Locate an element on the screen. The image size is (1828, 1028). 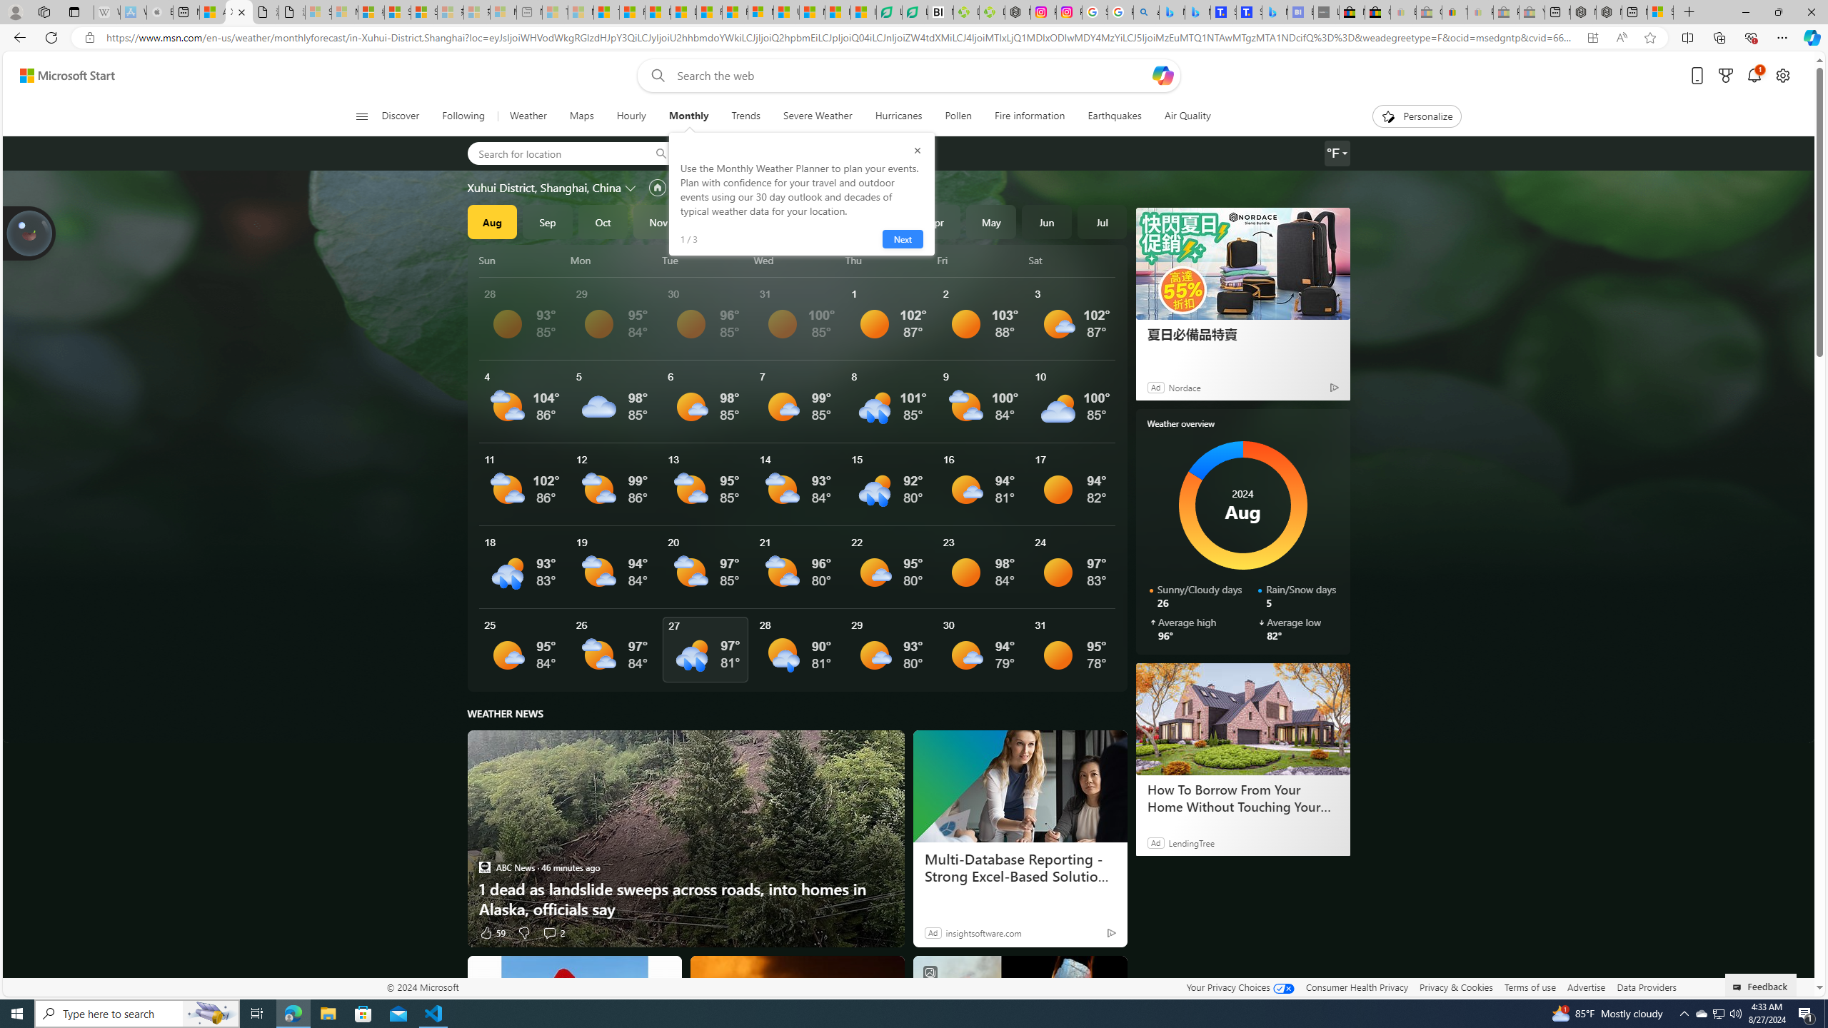
Your Privacy Choices is located at coordinates (1240, 987).